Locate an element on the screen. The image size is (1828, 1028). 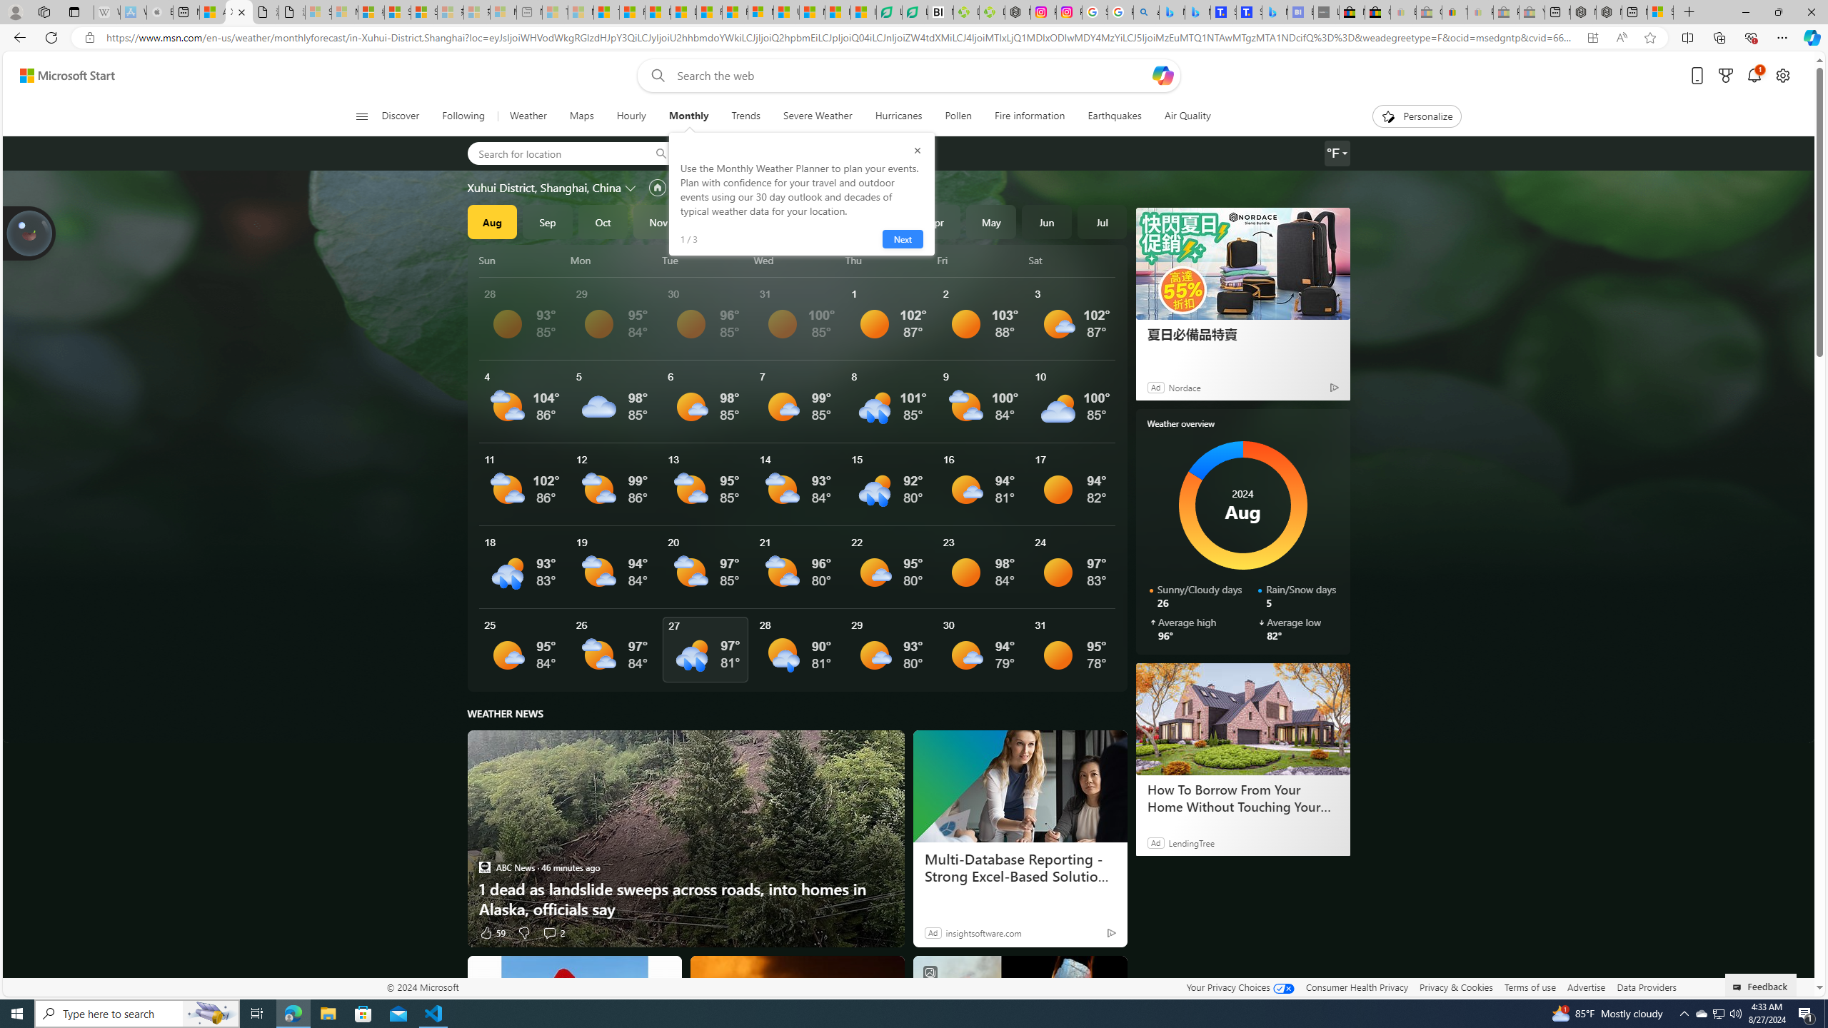
Your Privacy Choices is located at coordinates (1240, 987).